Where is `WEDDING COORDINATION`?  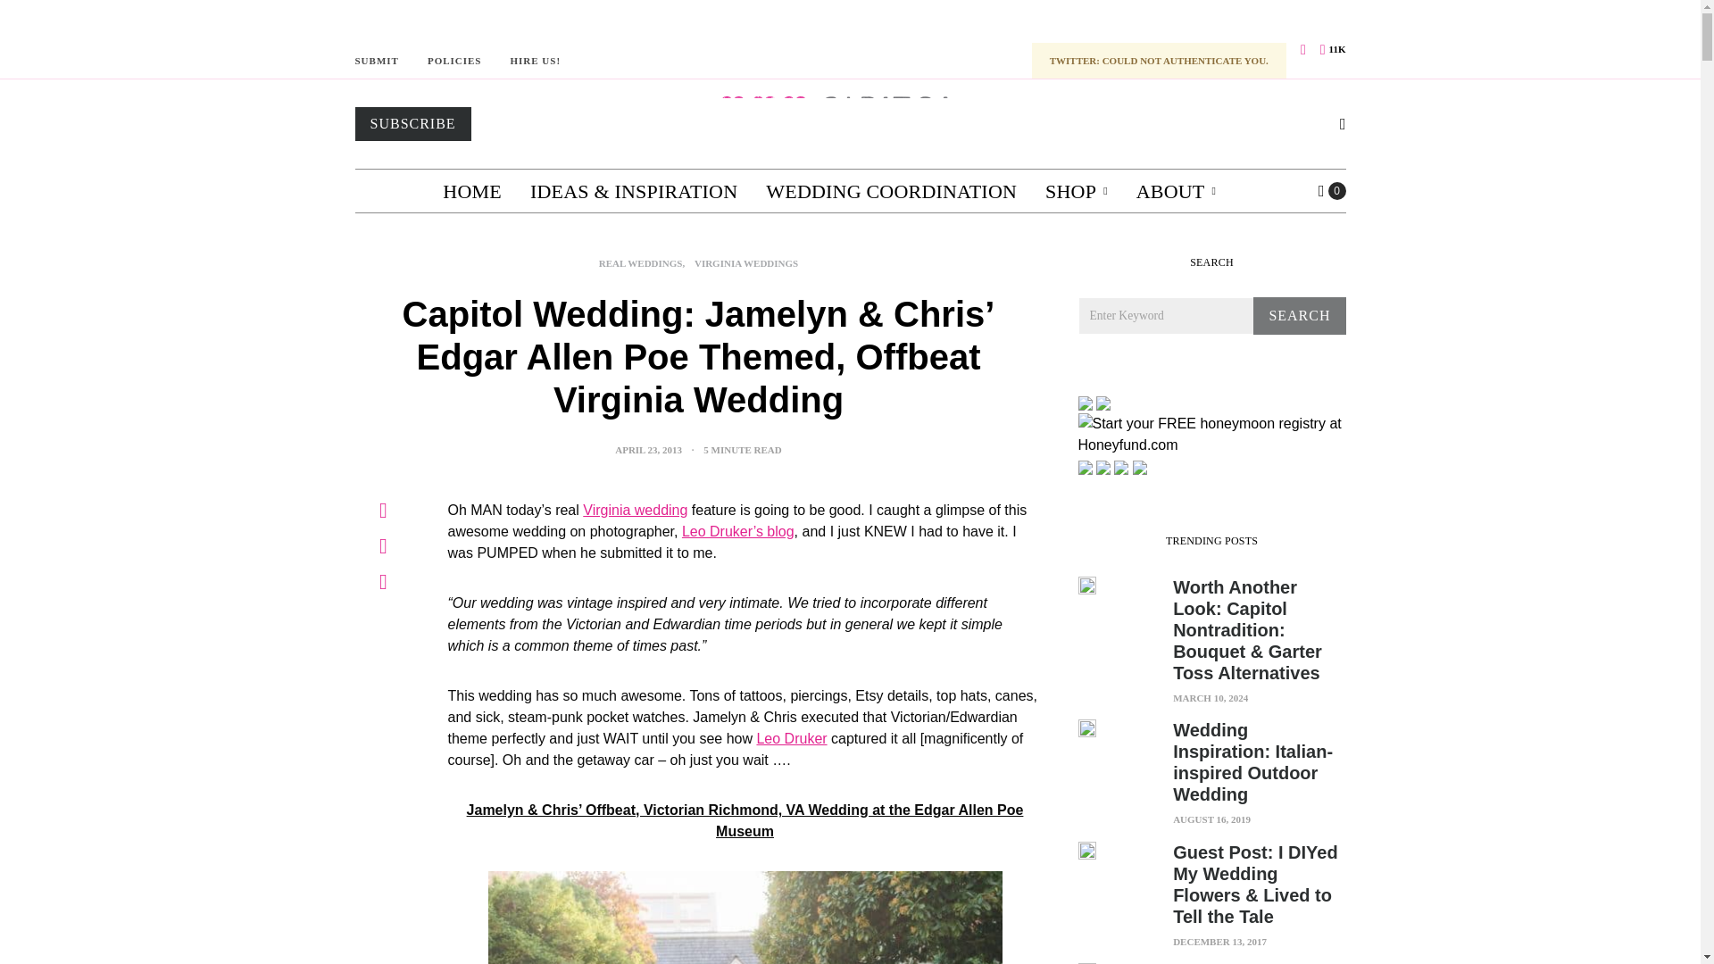 WEDDING COORDINATION is located at coordinates (891, 191).